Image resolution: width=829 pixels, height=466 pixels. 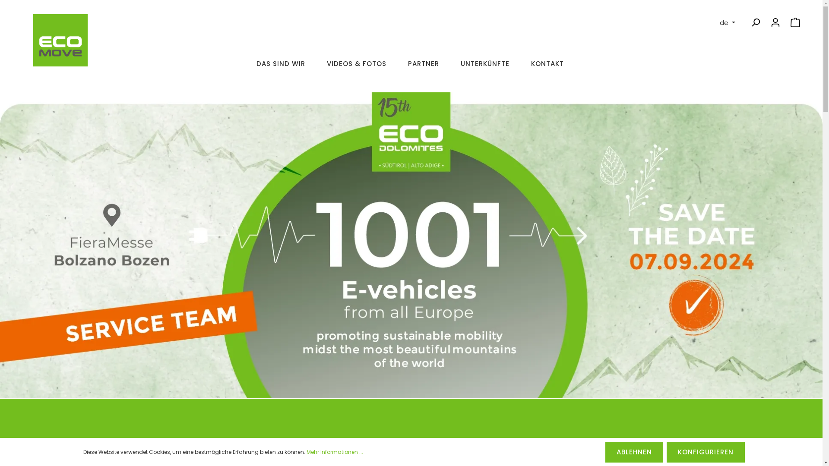 I want to click on PARTNER, so click(x=424, y=67).